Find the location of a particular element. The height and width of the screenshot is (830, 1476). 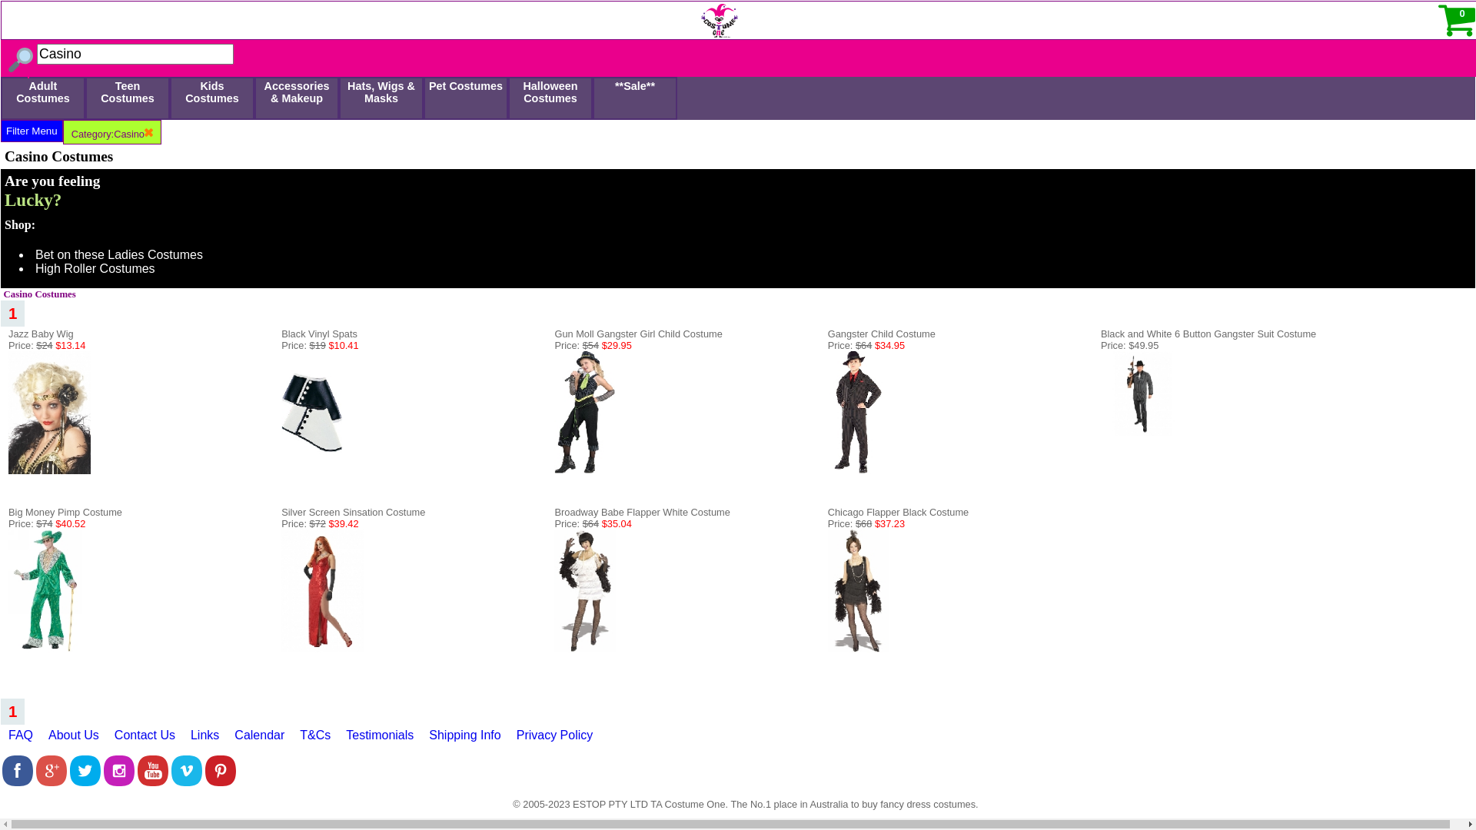

Silver Screen Sinsation Costume is located at coordinates (323, 649).